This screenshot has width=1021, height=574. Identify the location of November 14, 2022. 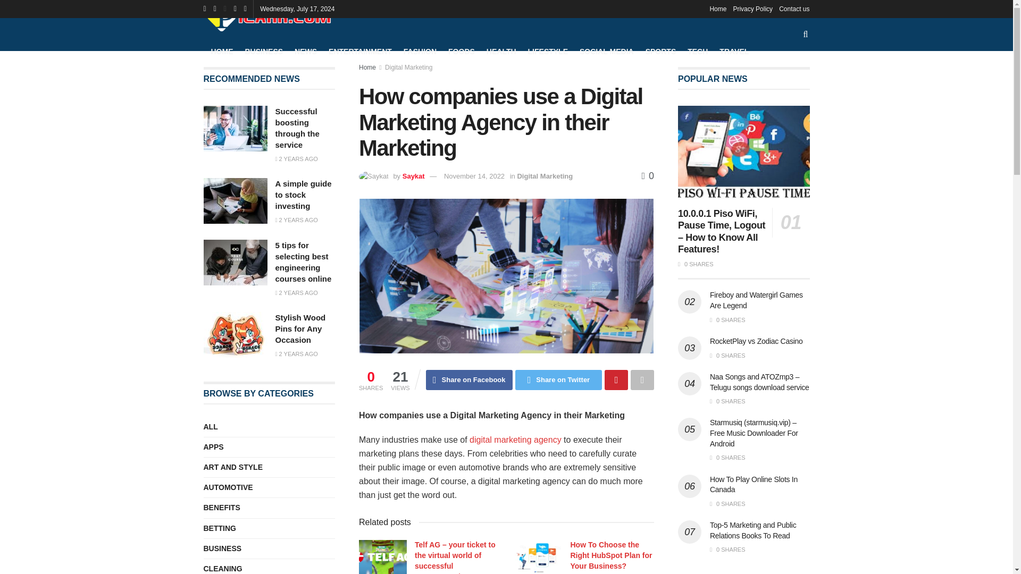
(474, 176).